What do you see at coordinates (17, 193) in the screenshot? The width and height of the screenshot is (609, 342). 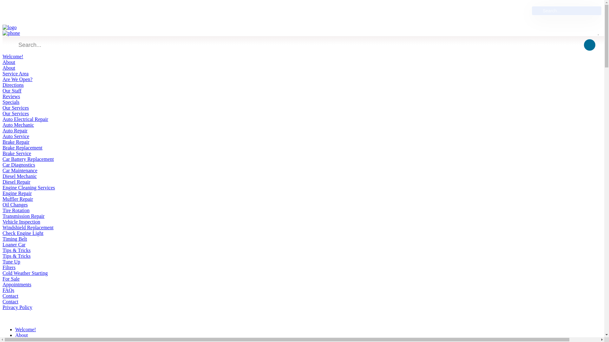 I see `Engine Repair` at bounding box center [17, 193].